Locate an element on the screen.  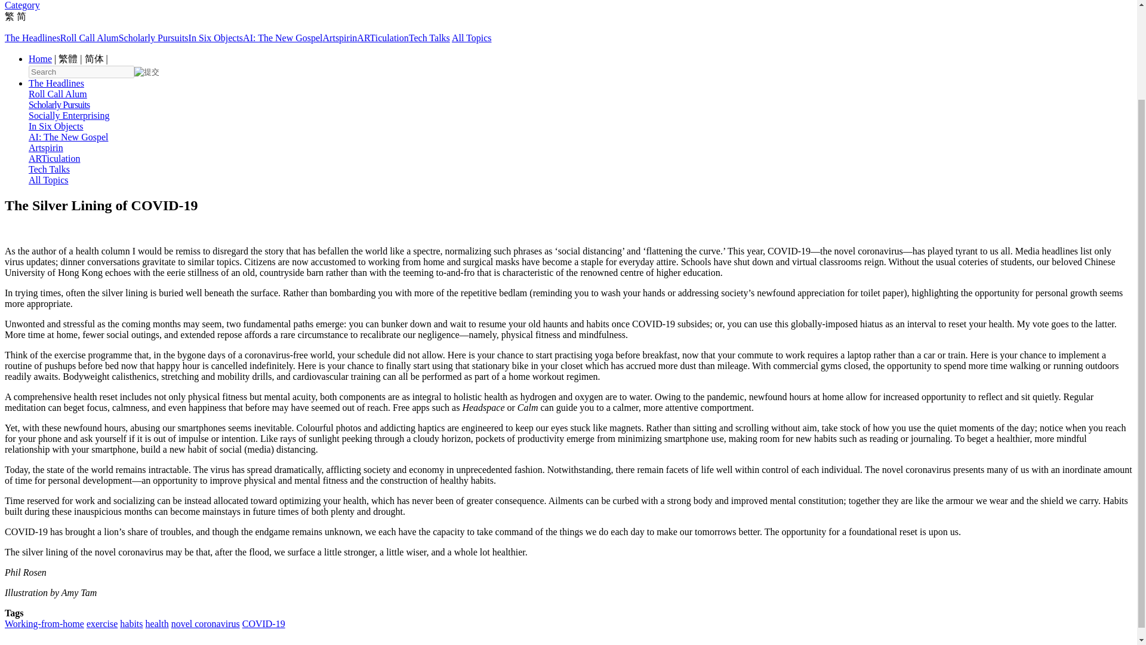
Socially Enterprising is located at coordinates (69, 115).